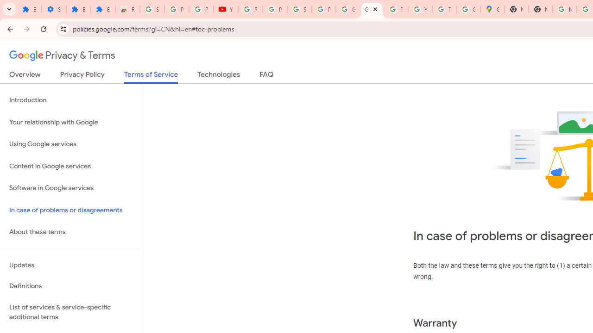 Image resolution: width=593 pixels, height=333 pixels. What do you see at coordinates (267, 76) in the screenshot?
I see `FAQ` at bounding box center [267, 76].